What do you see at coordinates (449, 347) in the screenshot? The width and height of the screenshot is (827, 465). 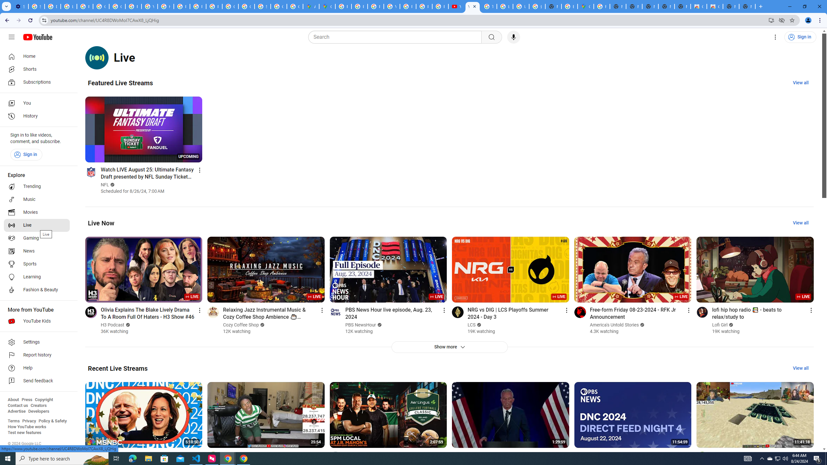 I see `Show more` at bounding box center [449, 347].